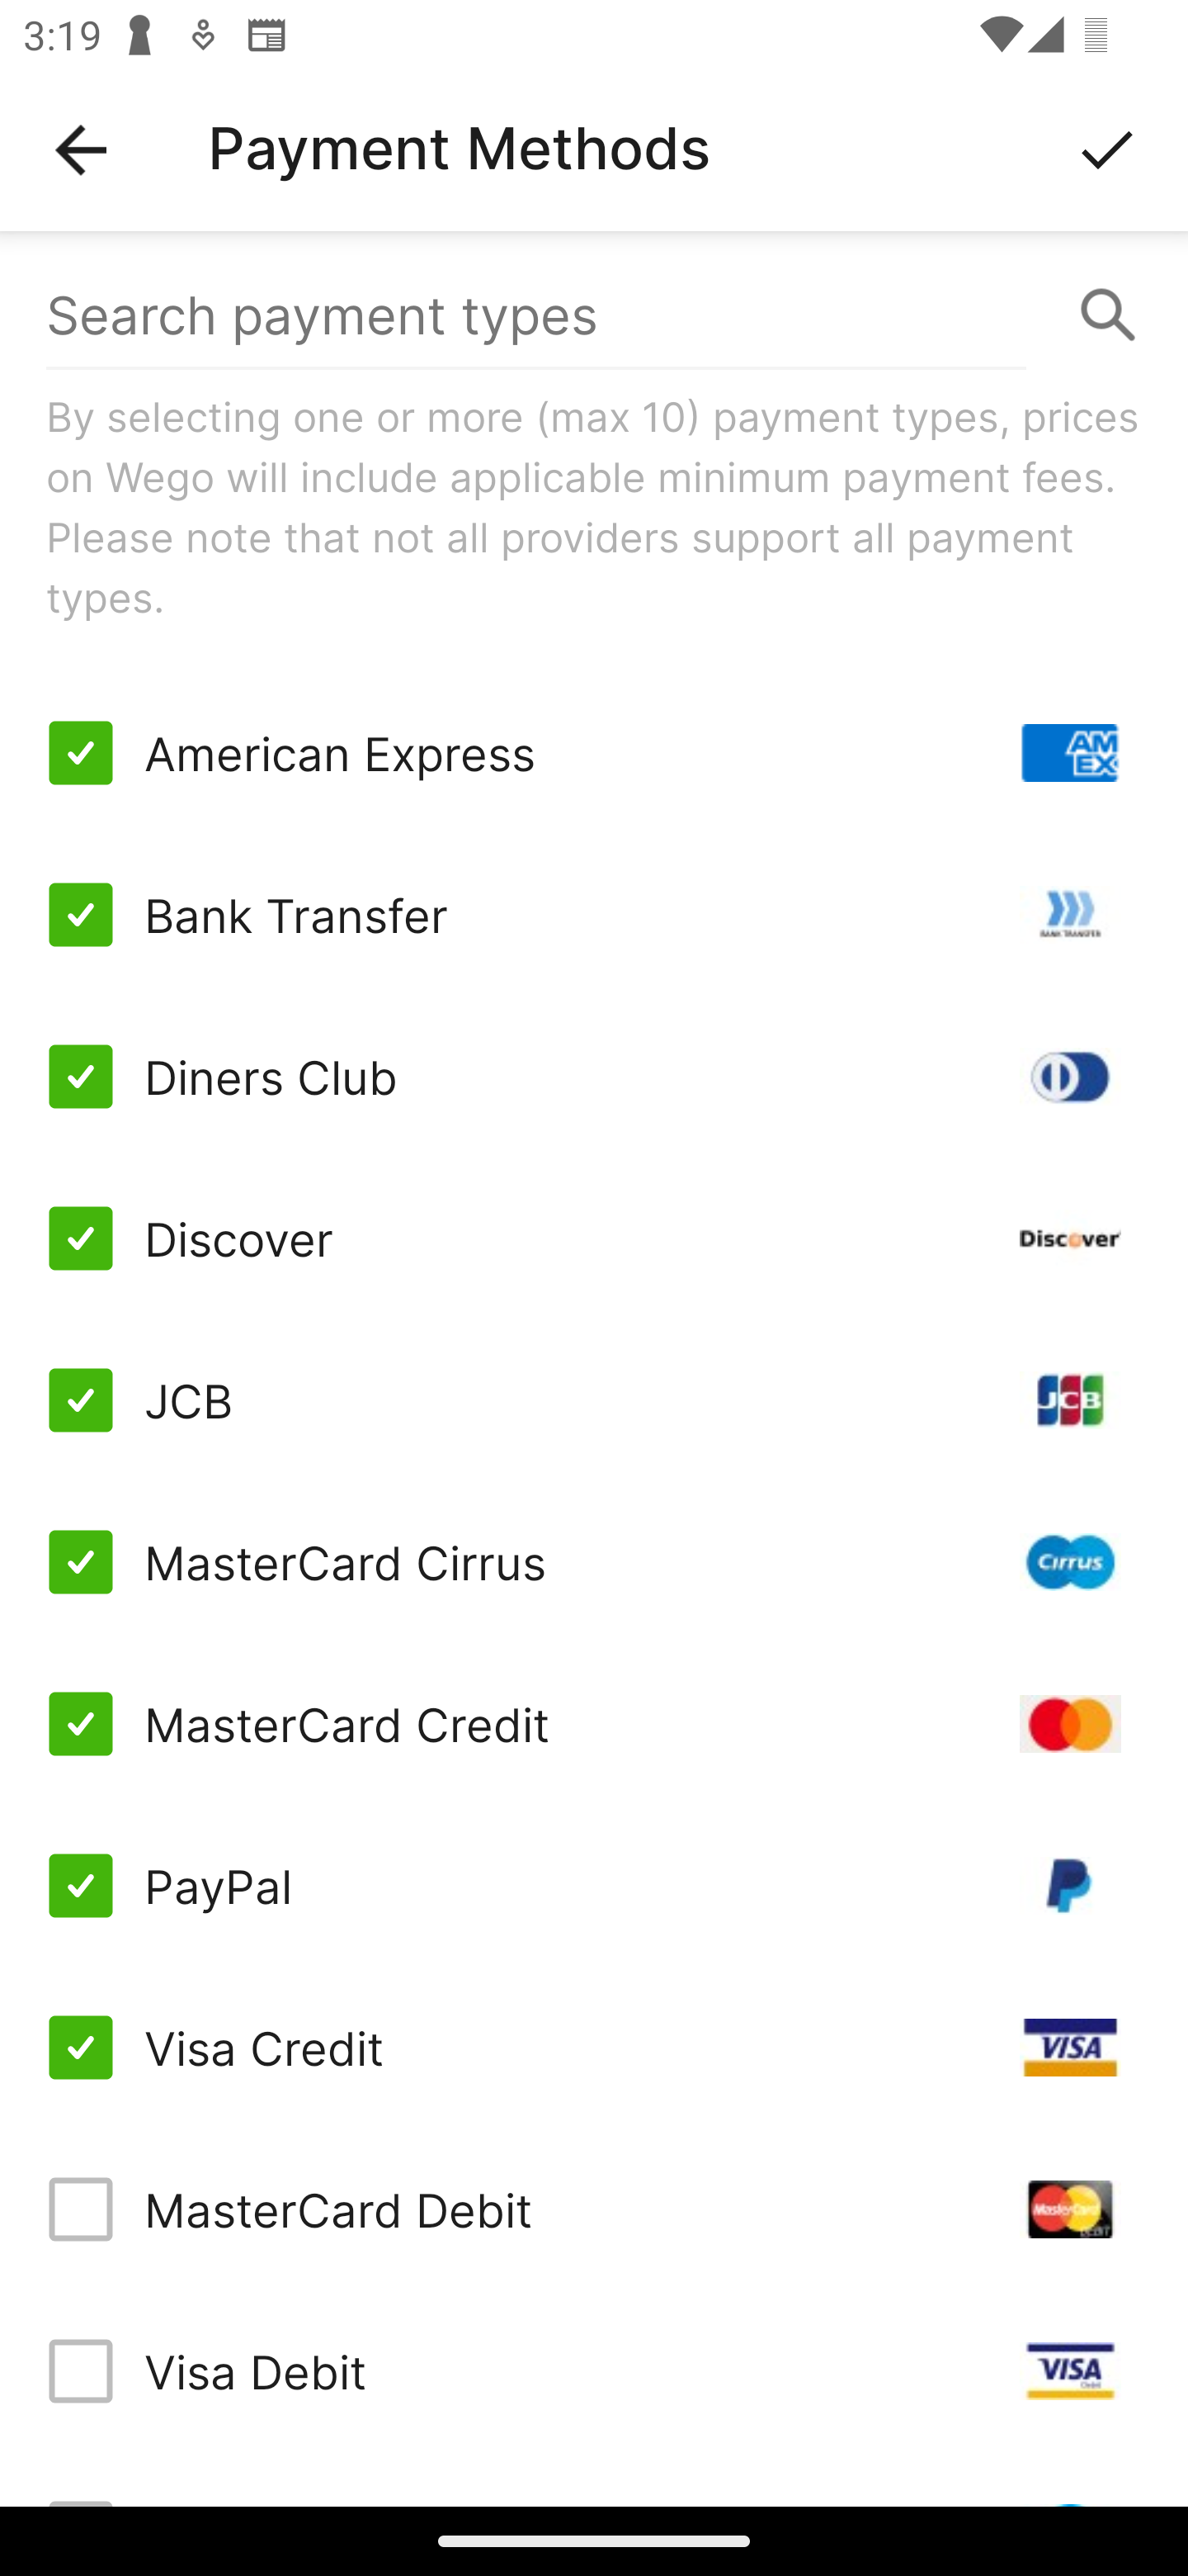 Image resolution: width=1188 pixels, height=2576 pixels. I want to click on Visa Debit, so click(594, 2371).